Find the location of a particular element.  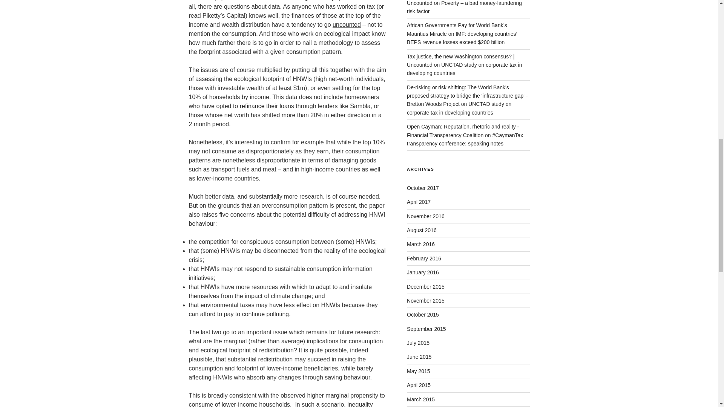

UNCTAD study on corporate tax in developing countries is located at coordinates (459, 108).